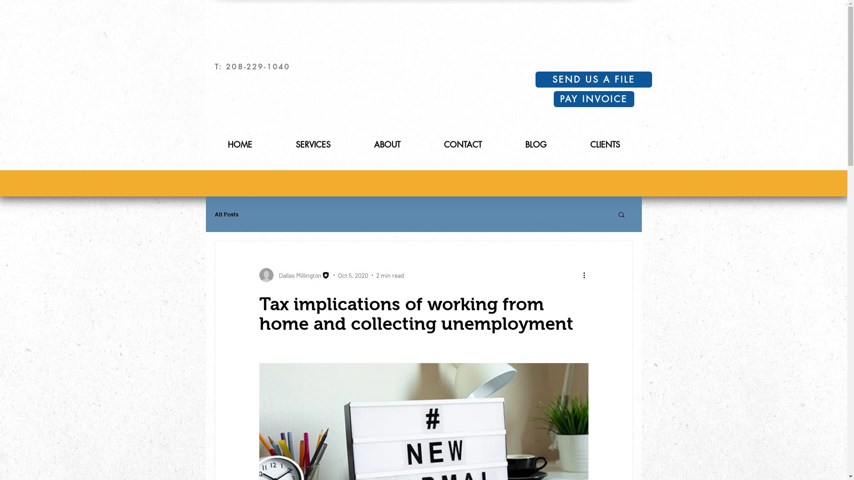  Describe the element at coordinates (593, 99) in the screenshot. I see `PAY INVOICE` at that location.